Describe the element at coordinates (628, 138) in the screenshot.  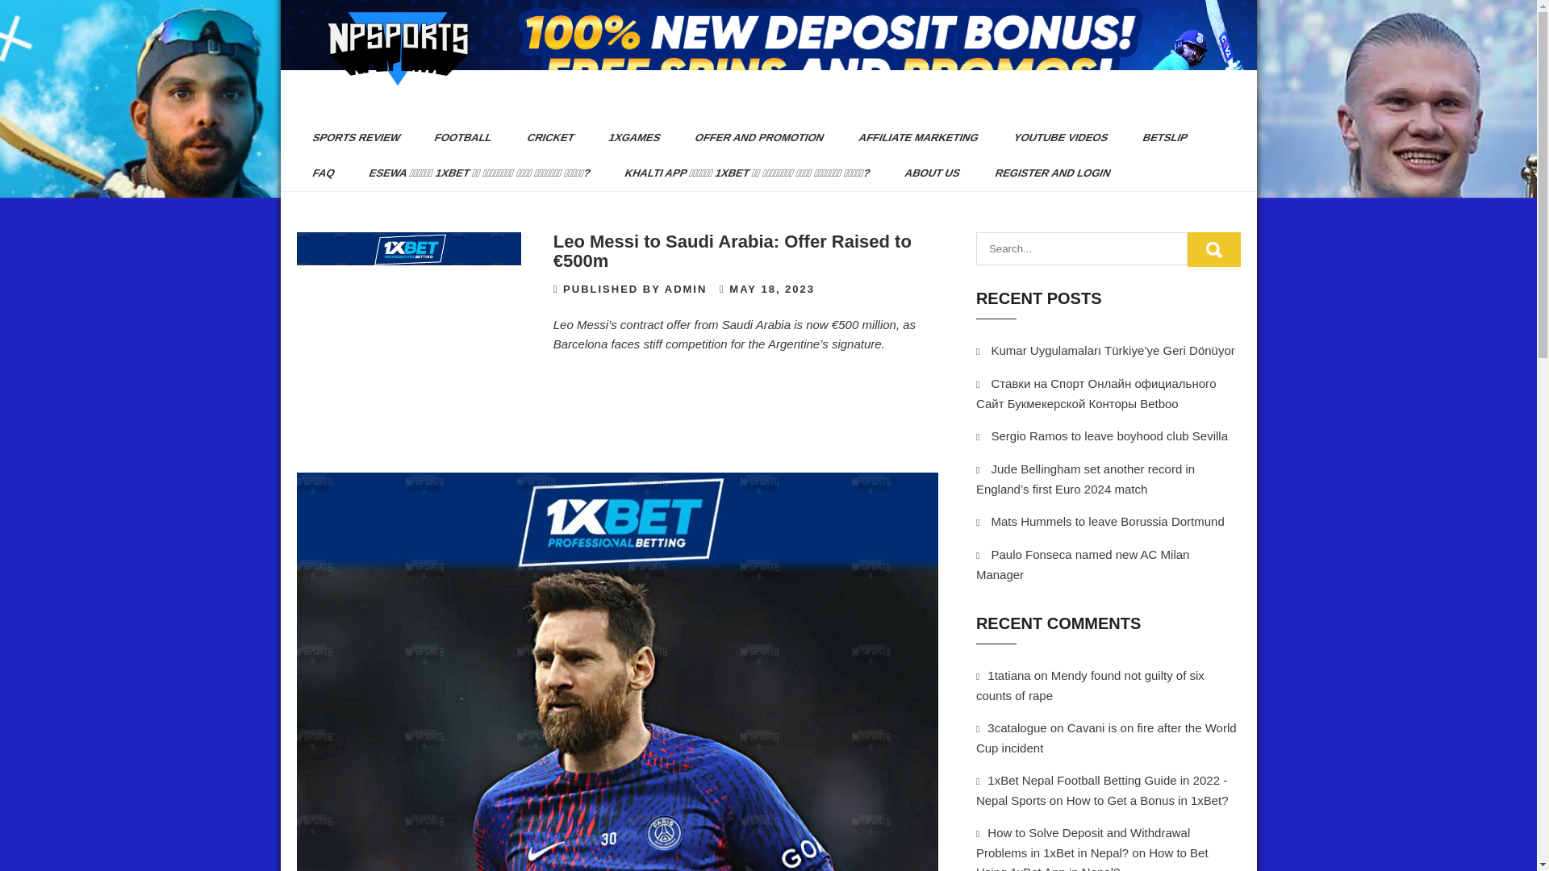
I see `1XGAMES` at that location.